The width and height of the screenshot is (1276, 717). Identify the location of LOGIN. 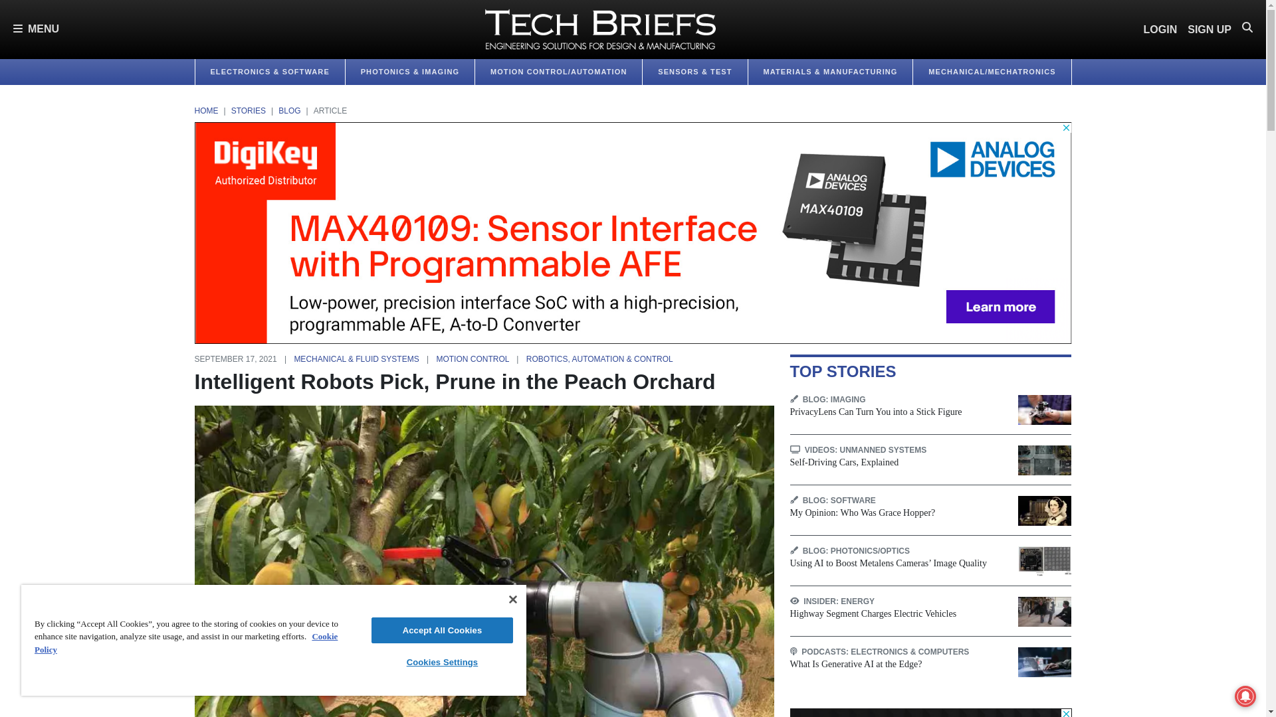
(1160, 29).